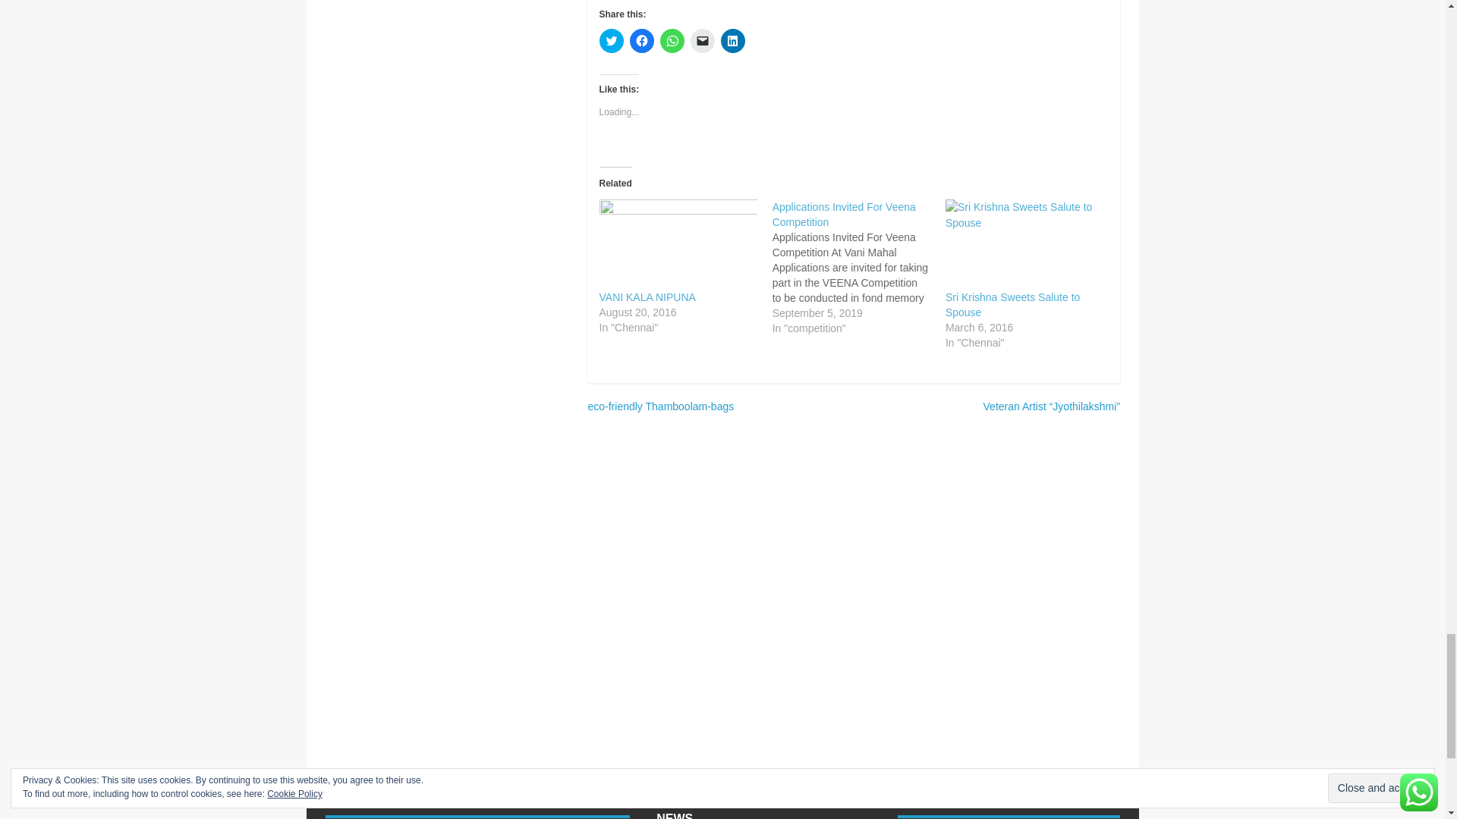 The image size is (1457, 819). I want to click on VANI KALA NIPUNA, so click(678, 244).